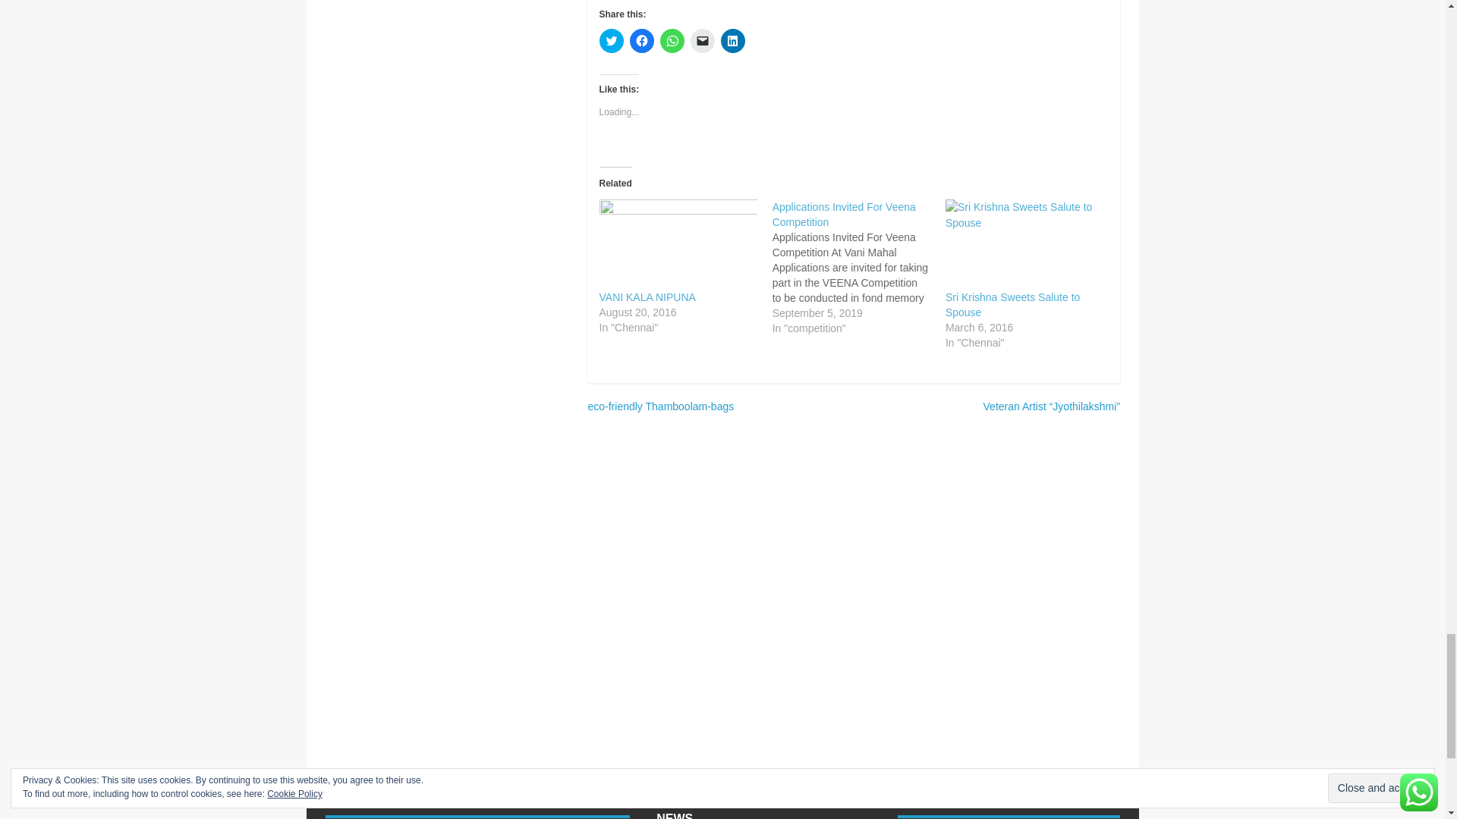 The image size is (1457, 819). I want to click on VANI KALA NIPUNA, so click(678, 244).